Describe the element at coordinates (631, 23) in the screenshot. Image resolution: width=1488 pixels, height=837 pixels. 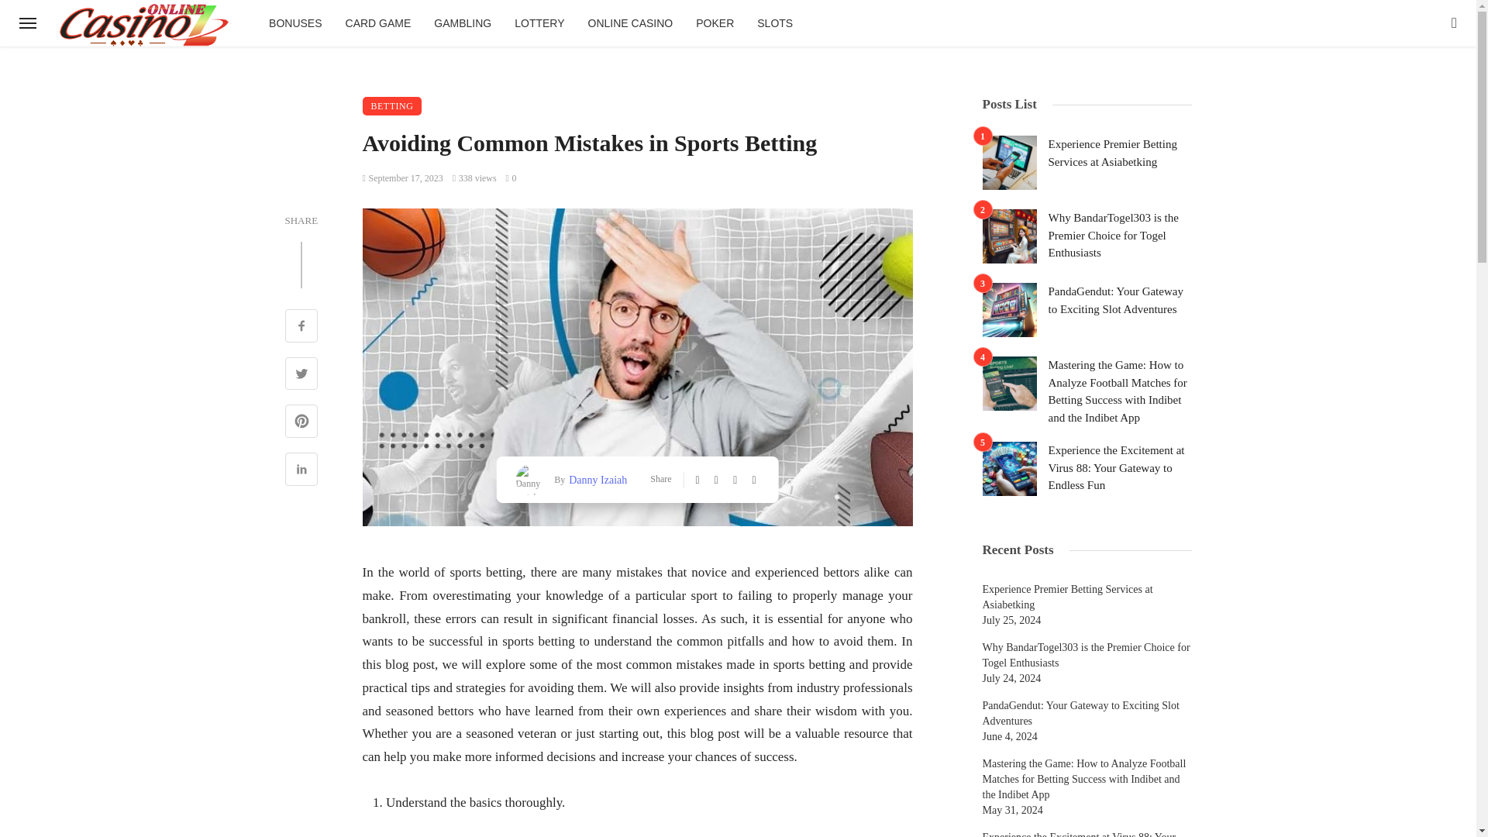
I see `ONLINE CASINO` at that location.